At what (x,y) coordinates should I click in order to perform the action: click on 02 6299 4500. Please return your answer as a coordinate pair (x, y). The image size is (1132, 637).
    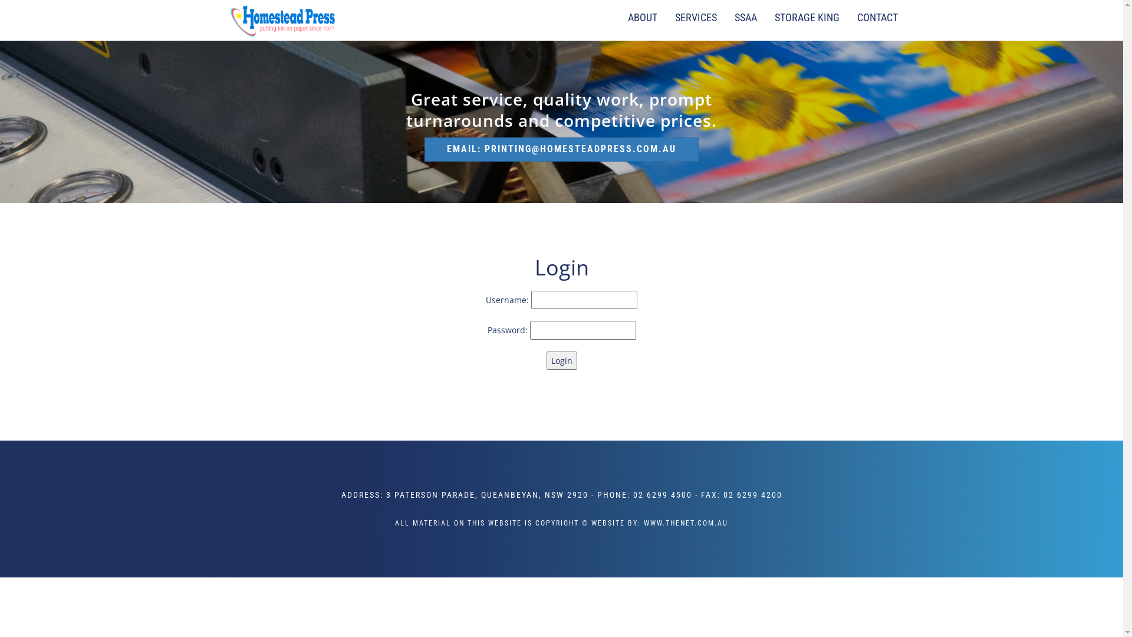
    Looking at the image, I should click on (663, 495).